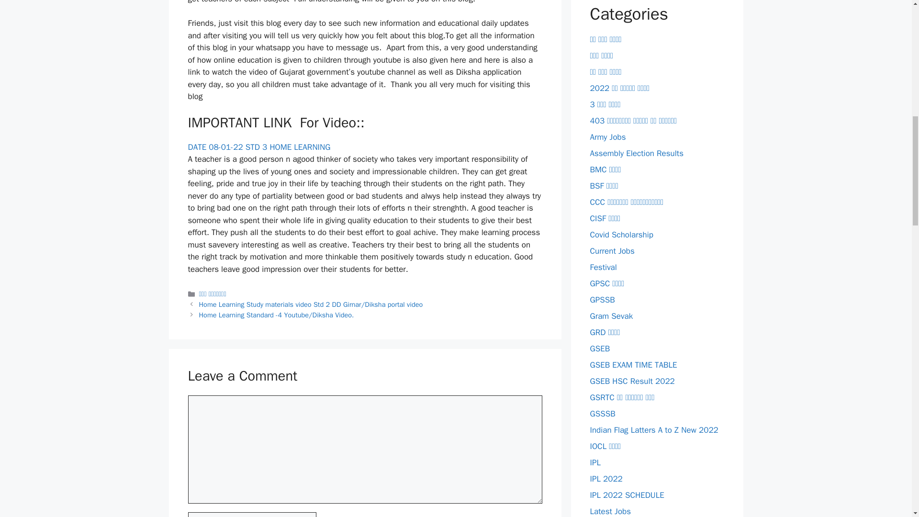 This screenshot has height=517, width=919. I want to click on Festival, so click(603, 267).